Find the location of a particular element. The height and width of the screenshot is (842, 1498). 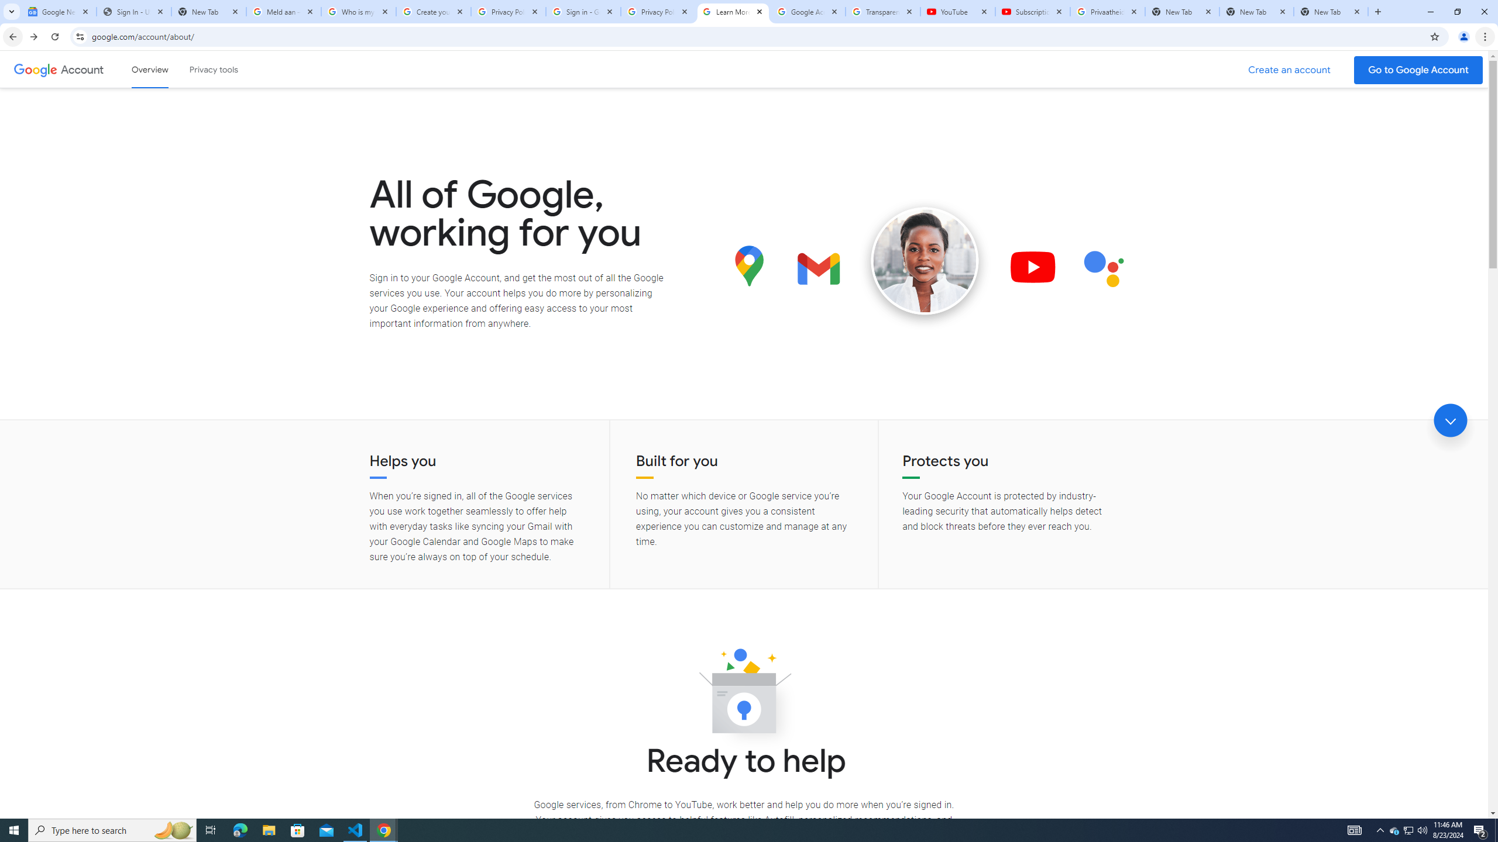

Switch License is located at coordinates (597, 258).